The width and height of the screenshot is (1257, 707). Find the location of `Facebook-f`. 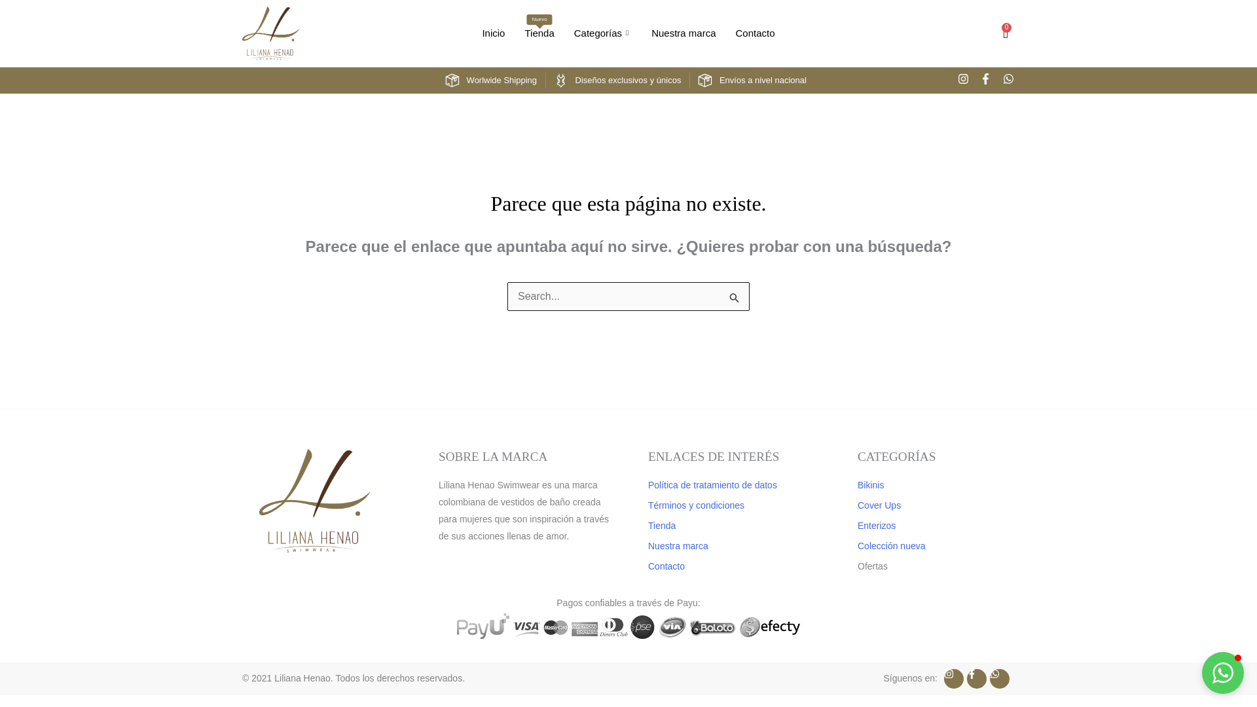

Facebook-f is located at coordinates (986, 80).